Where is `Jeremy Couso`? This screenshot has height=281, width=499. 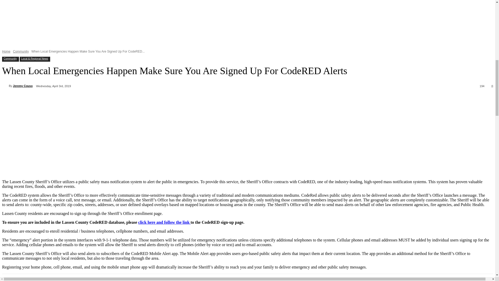
Jeremy Couso is located at coordinates (5, 86).